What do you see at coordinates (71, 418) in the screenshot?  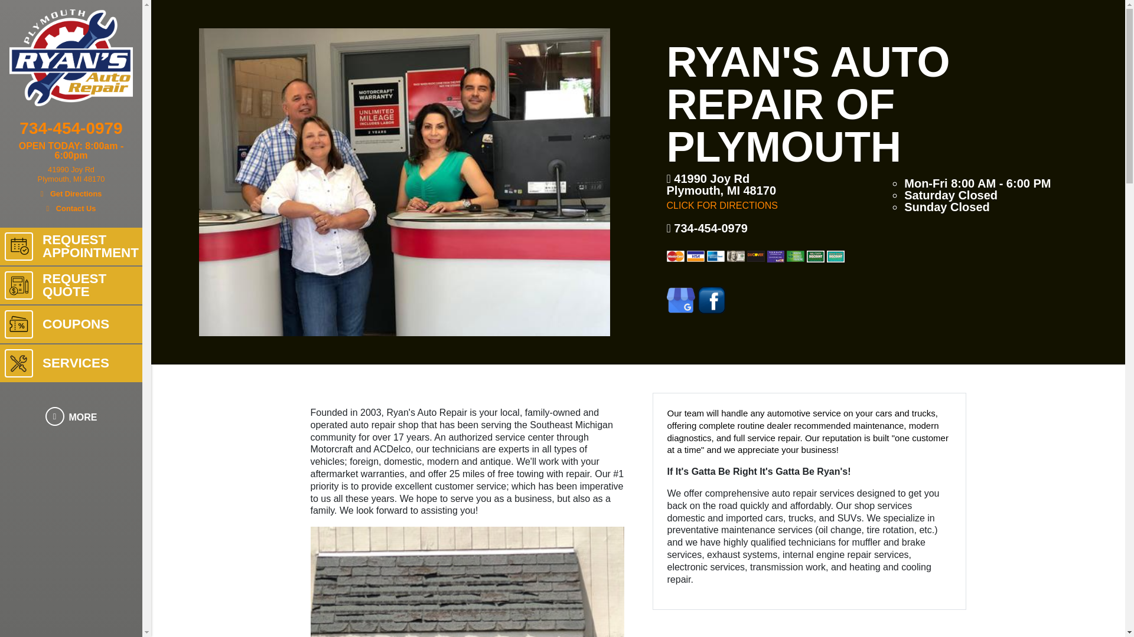 I see `MORE` at bounding box center [71, 418].